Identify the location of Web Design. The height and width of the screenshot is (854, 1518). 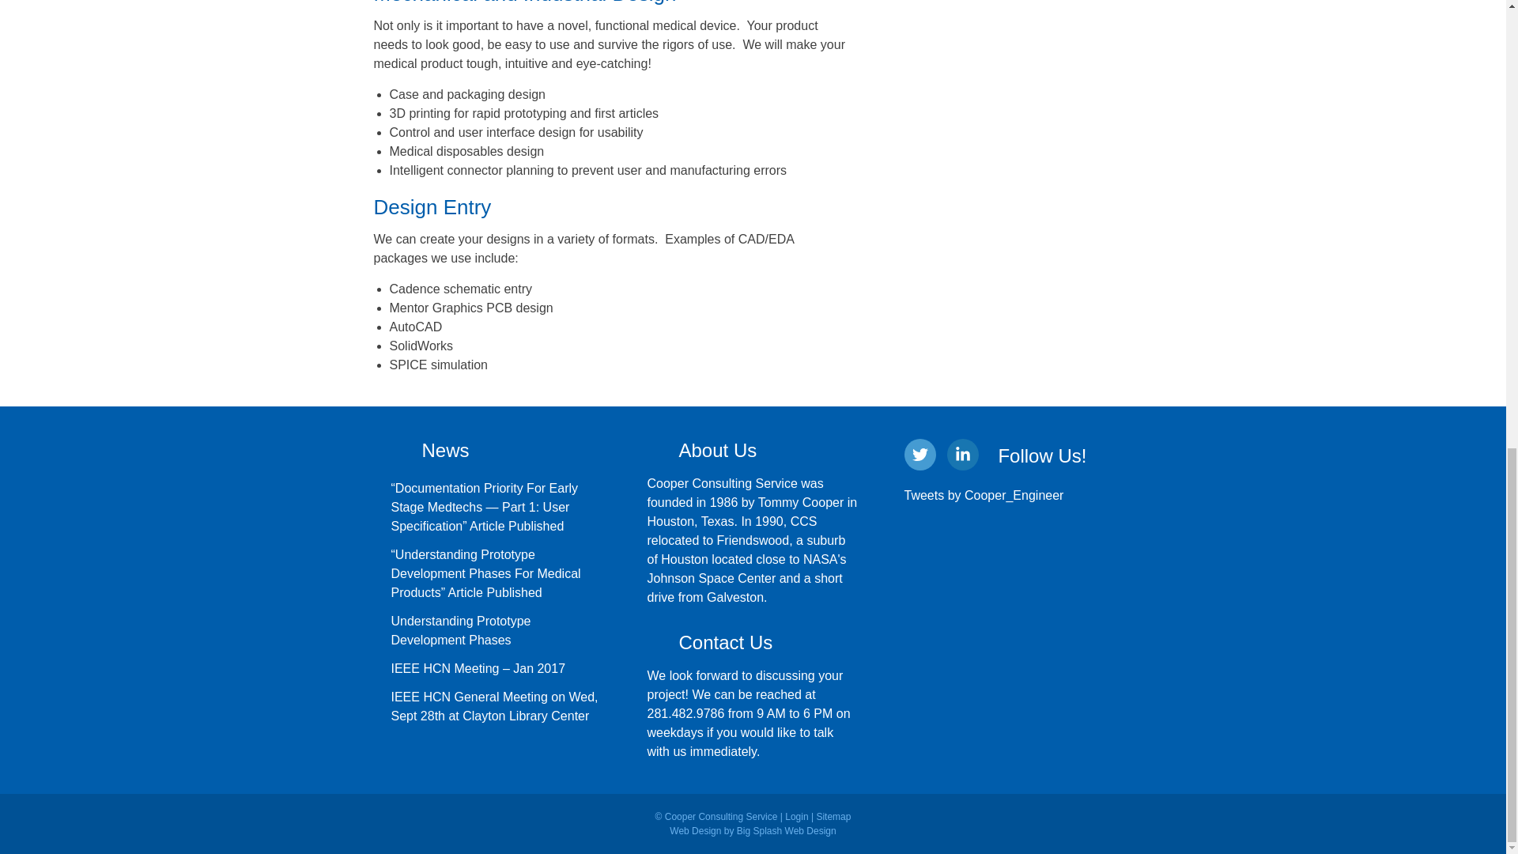
(695, 831).